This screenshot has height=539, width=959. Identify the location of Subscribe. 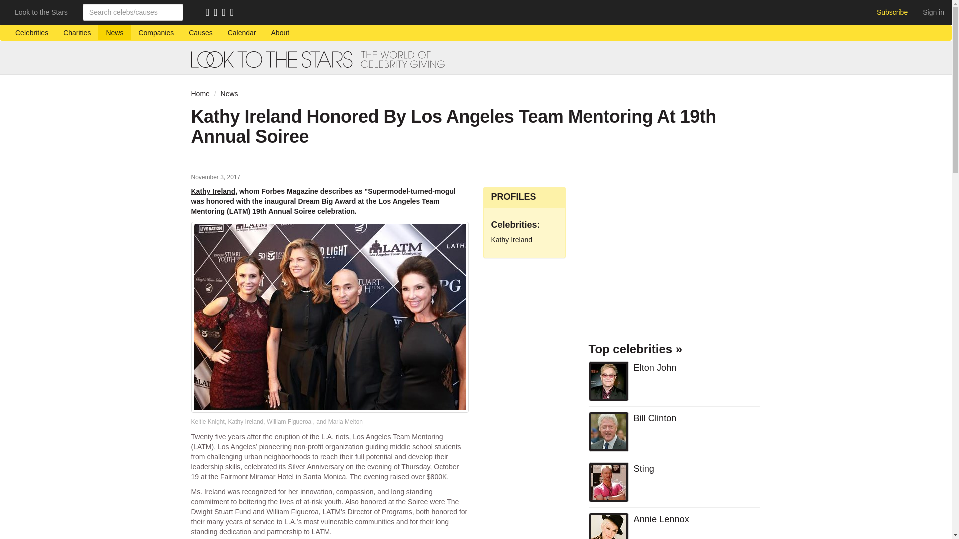
(892, 12).